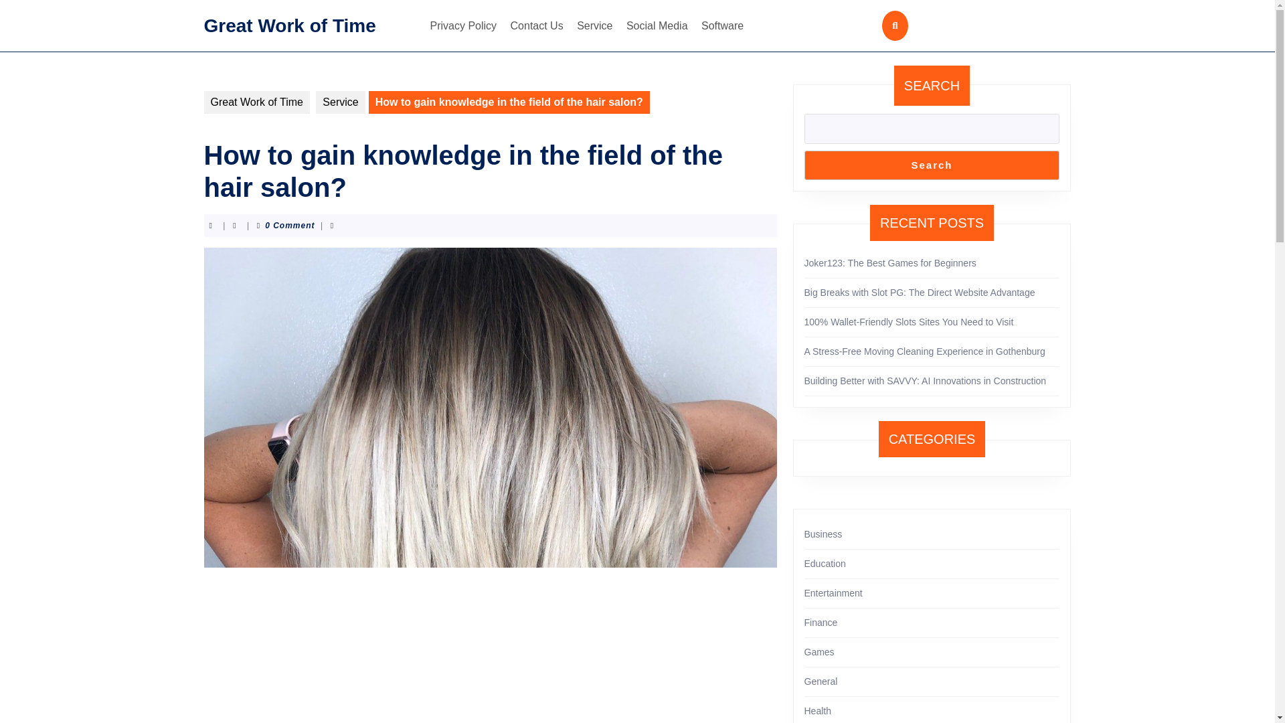 The width and height of the screenshot is (1285, 723). I want to click on Service, so click(340, 102).